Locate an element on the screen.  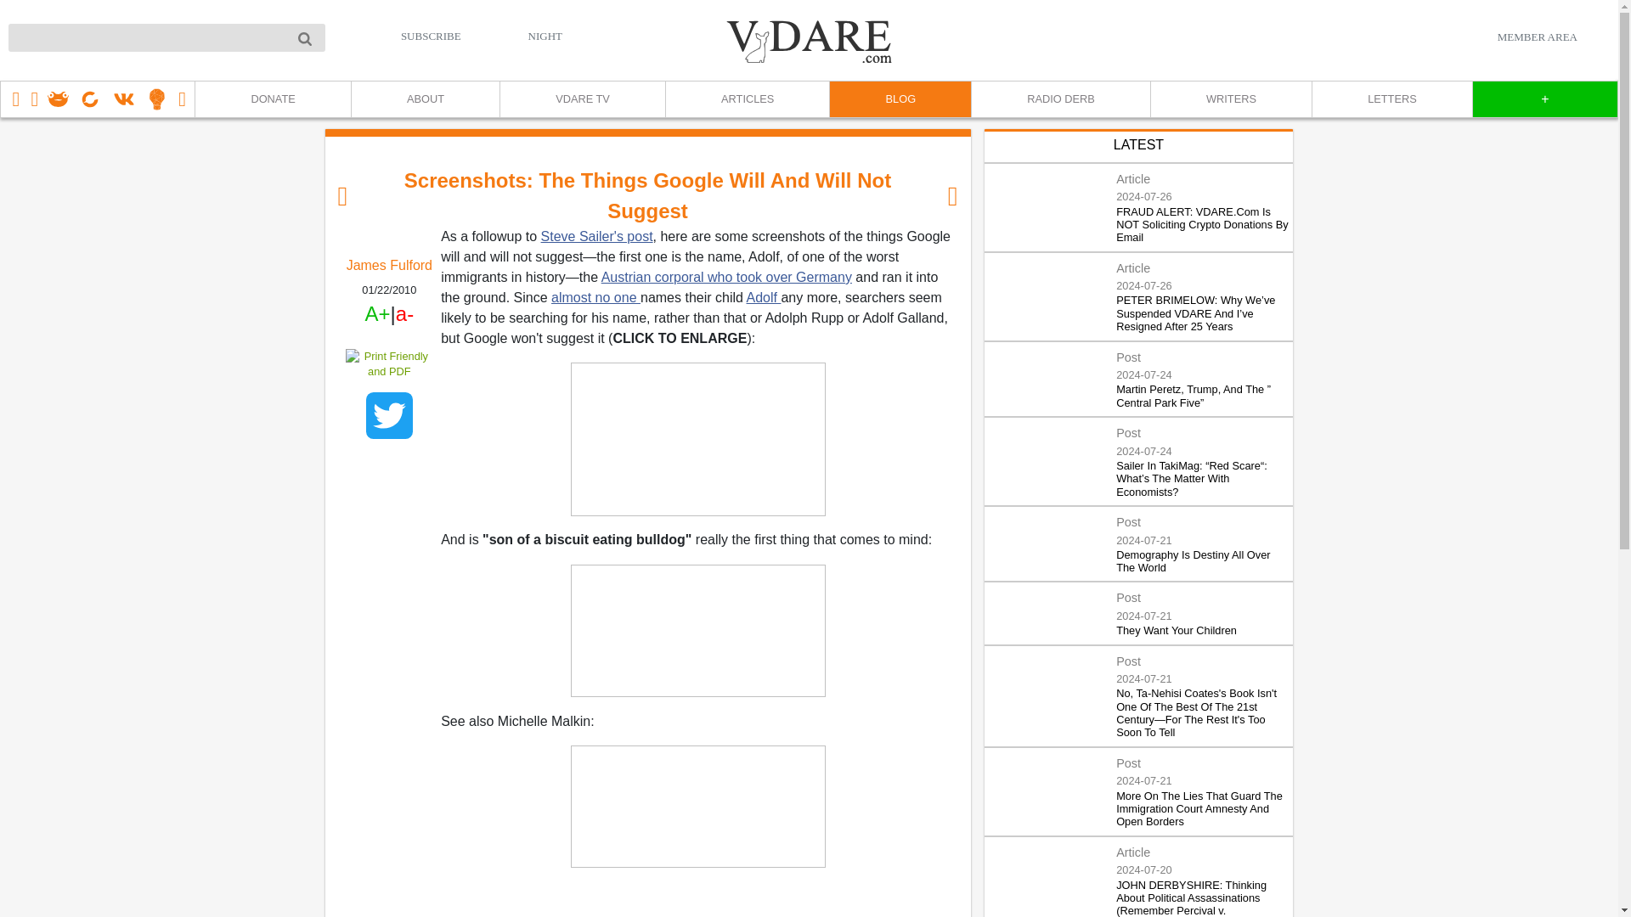
ABOUT is located at coordinates (425, 99).